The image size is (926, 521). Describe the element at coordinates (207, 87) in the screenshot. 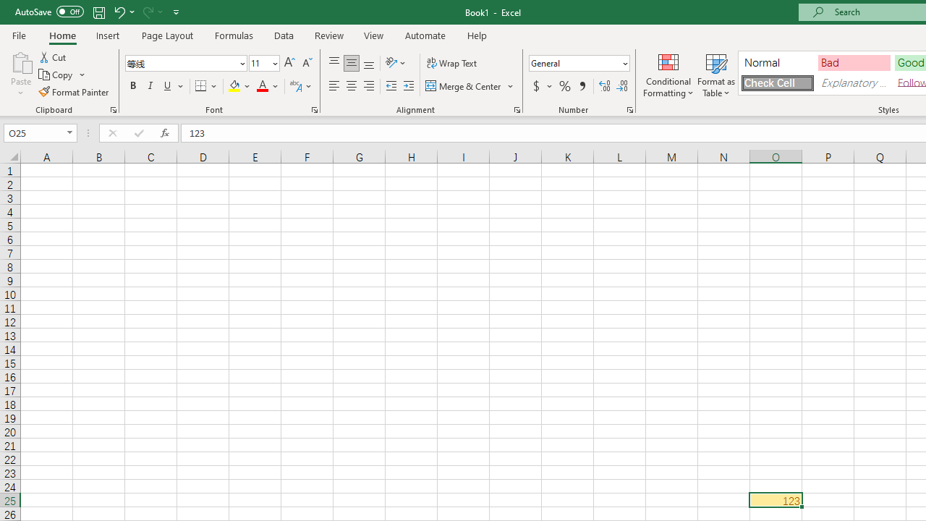

I see `Borders` at that location.